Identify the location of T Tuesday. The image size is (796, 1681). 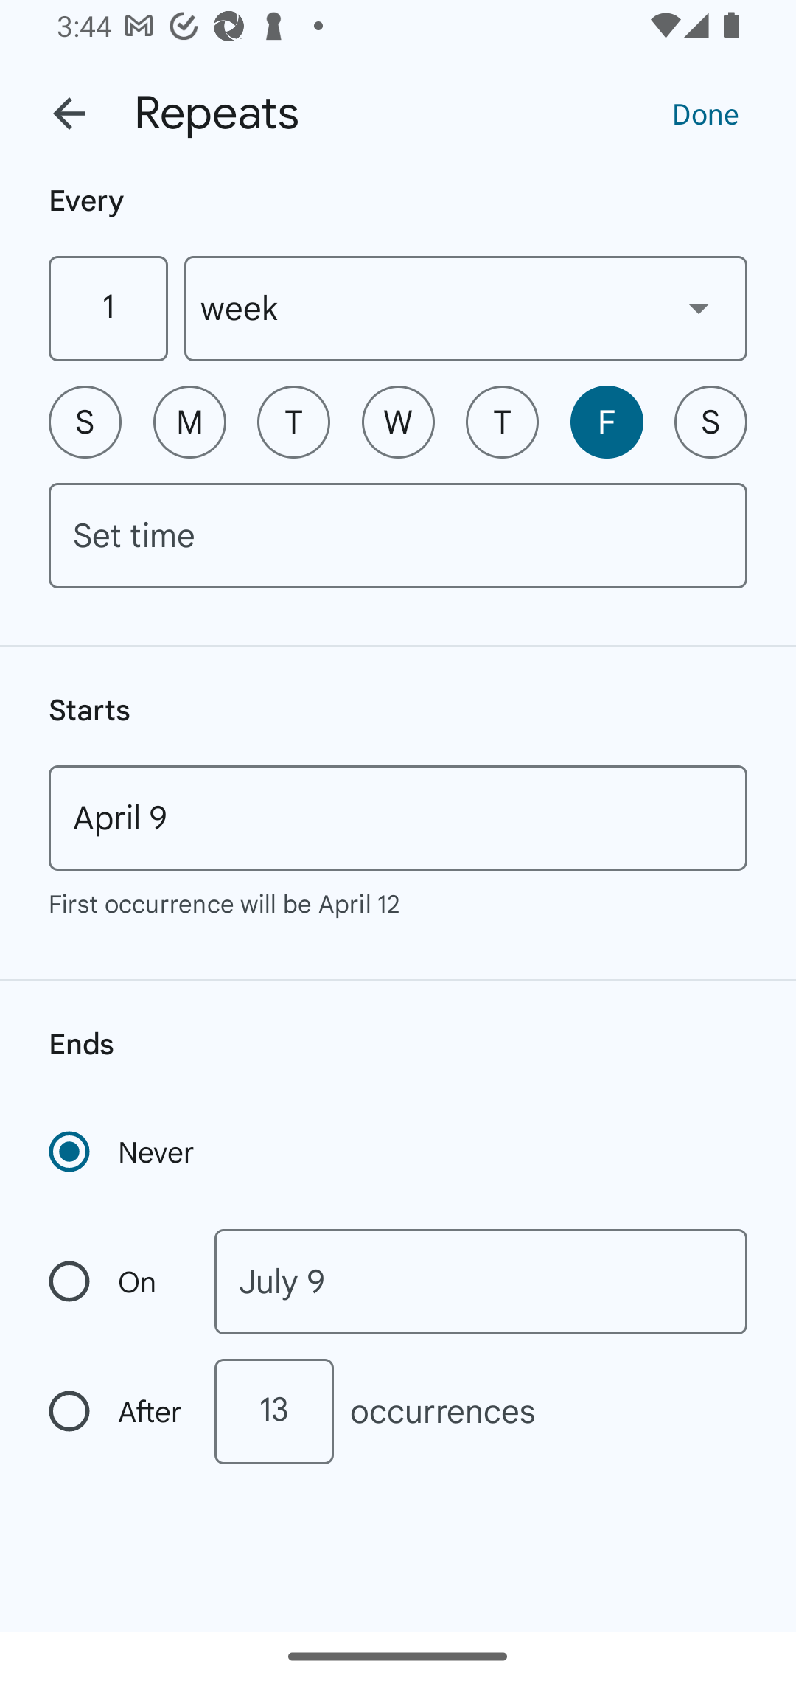
(293, 422).